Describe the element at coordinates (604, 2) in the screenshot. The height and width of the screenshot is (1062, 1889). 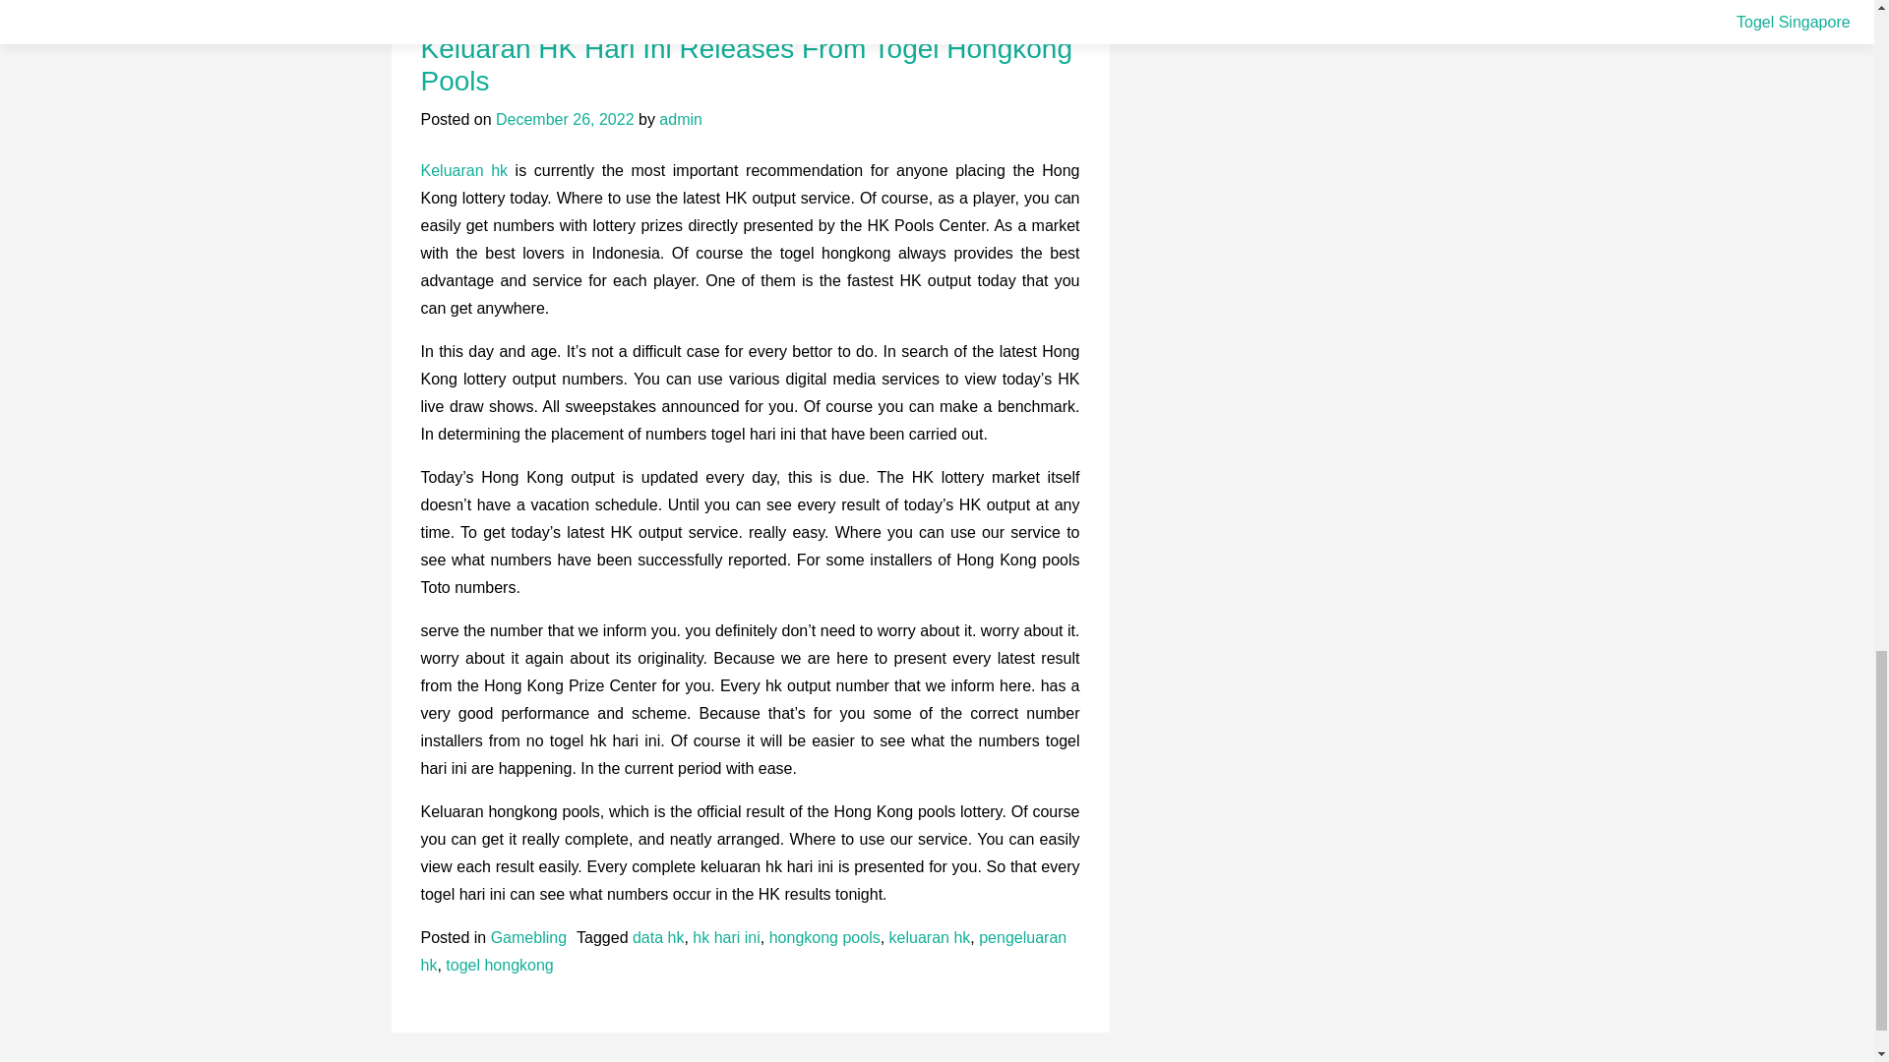
I see `result hk malam ini` at that location.